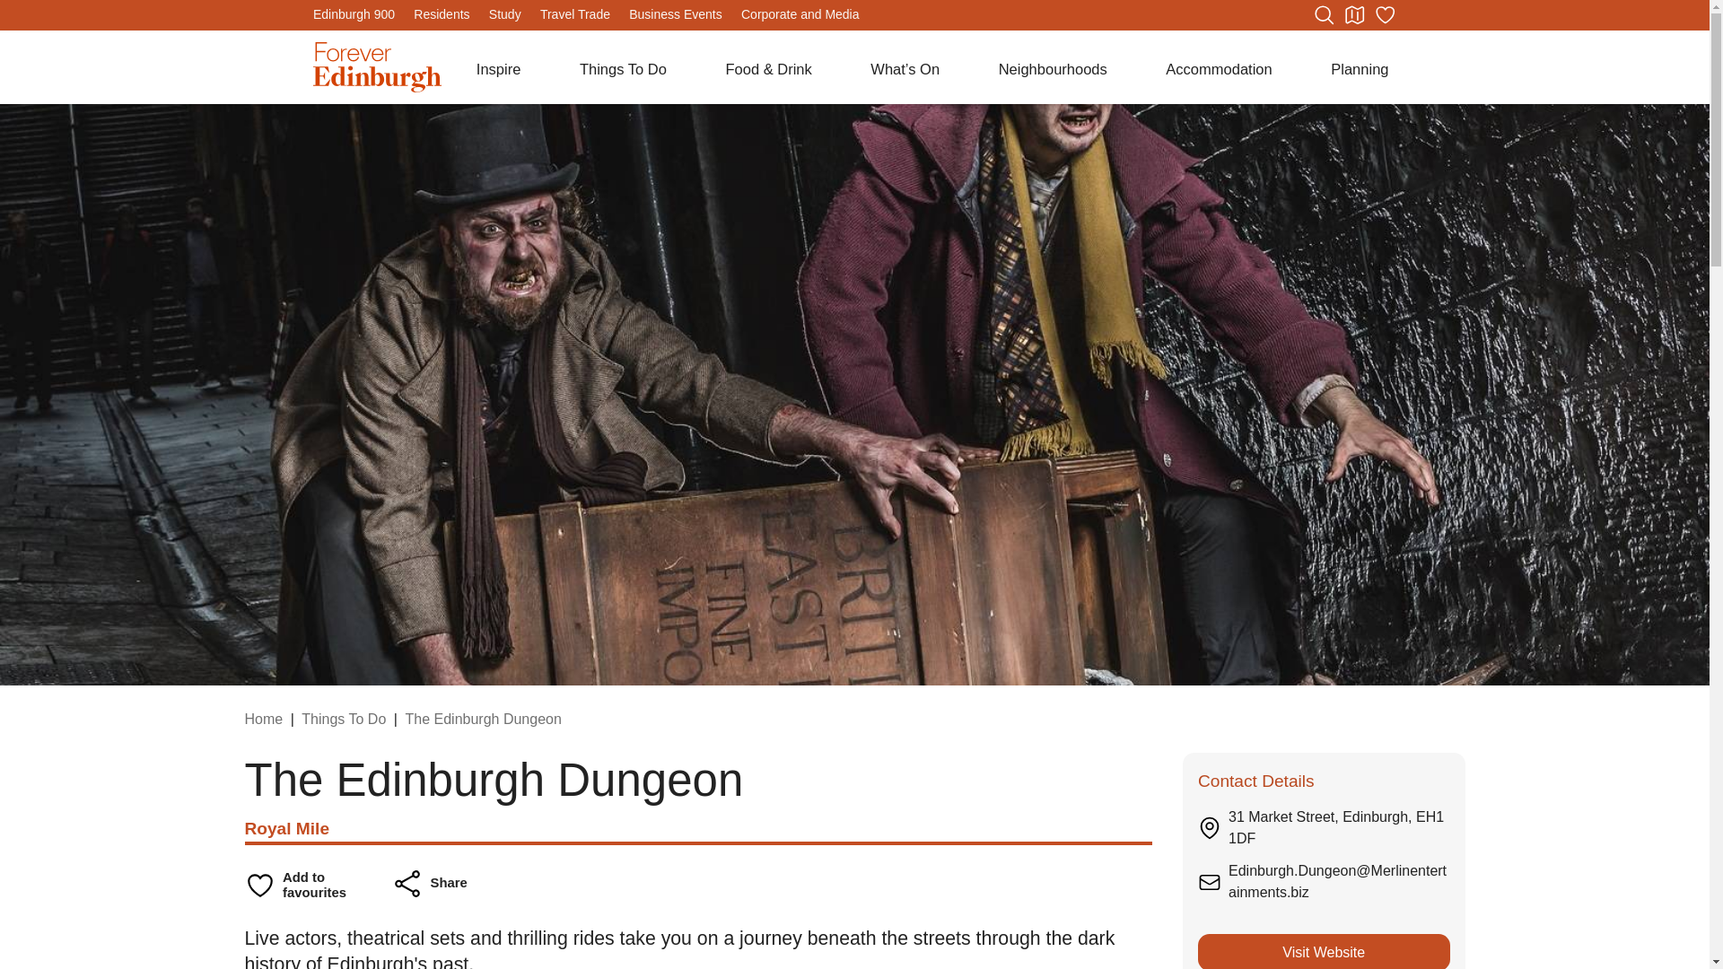  What do you see at coordinates (1359, 69) in the screenshot?
I see `Planning` at bounding box center [1359, 69].